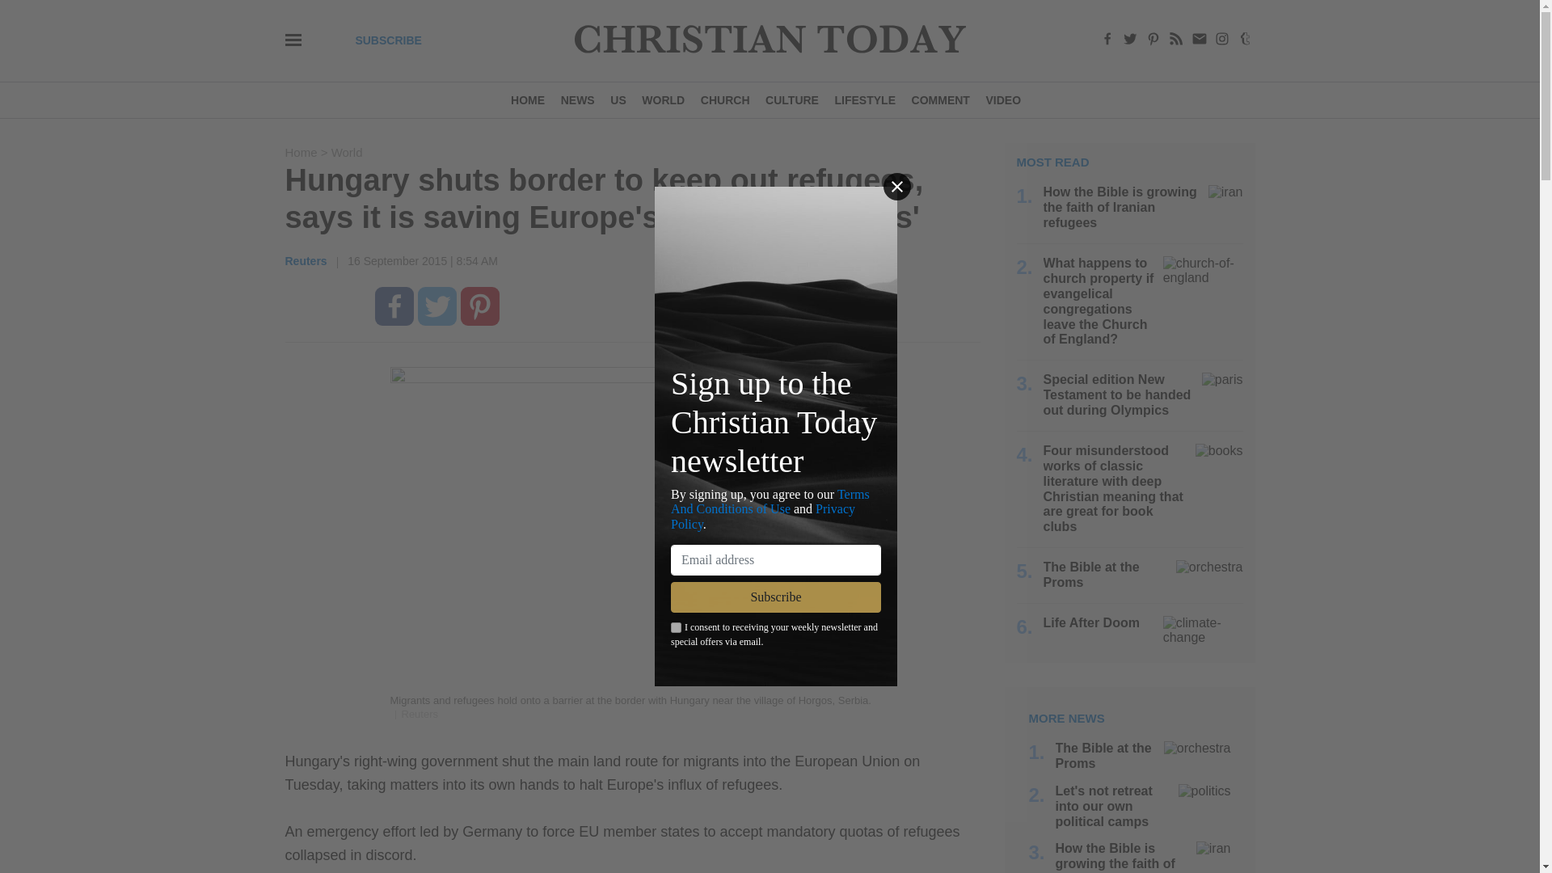 Image resolution: width=1552 pixels, height=873 pixels. Describe the element at coordinates (302, 152) in the screenshot. I see `Home` at that location.